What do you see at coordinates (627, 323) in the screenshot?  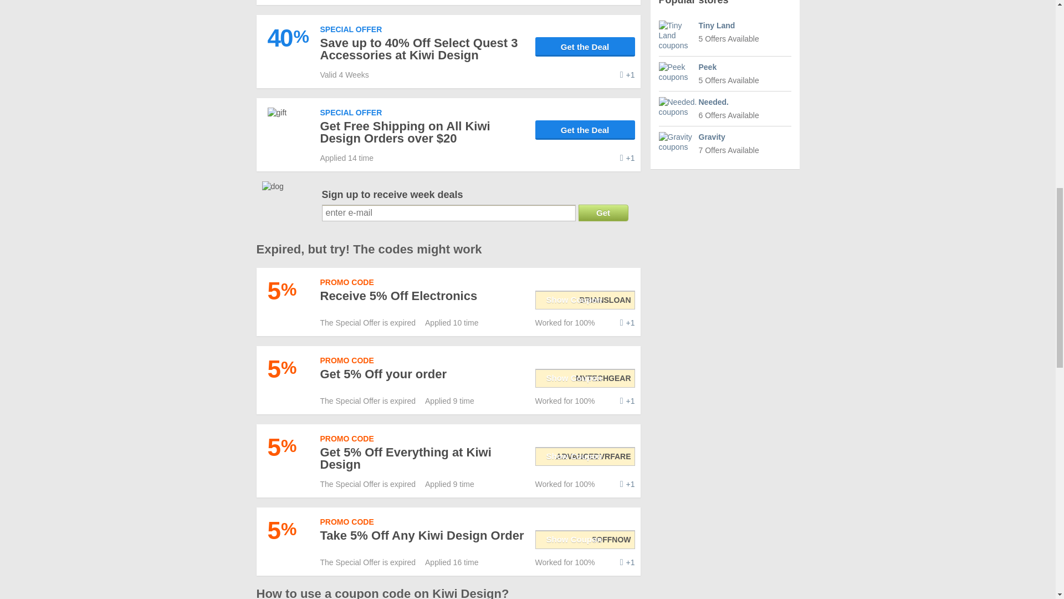 I see `Leave your comment ` at bounding box center [627, 323].